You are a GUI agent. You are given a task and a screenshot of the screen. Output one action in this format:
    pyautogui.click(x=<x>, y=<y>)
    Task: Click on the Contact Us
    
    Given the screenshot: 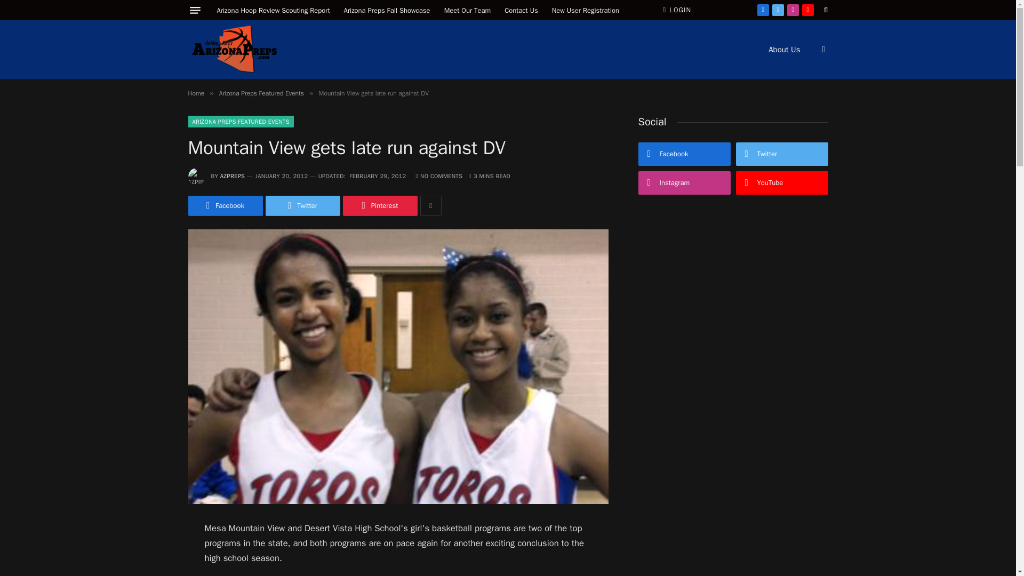 What is the action you would take?
    pyautogui.click(x=521, y=10)
    